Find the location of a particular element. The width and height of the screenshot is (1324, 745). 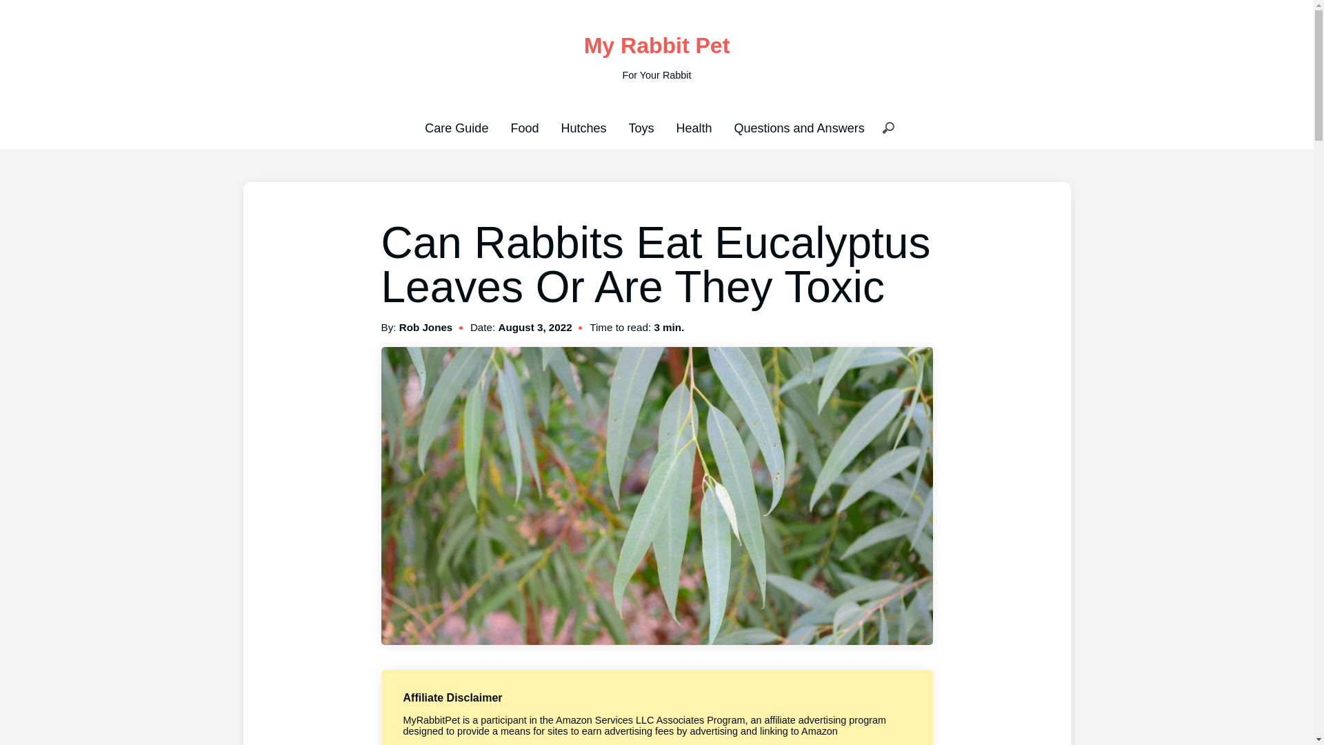

My Rabbit Pet is located at coordinates (656, 46).